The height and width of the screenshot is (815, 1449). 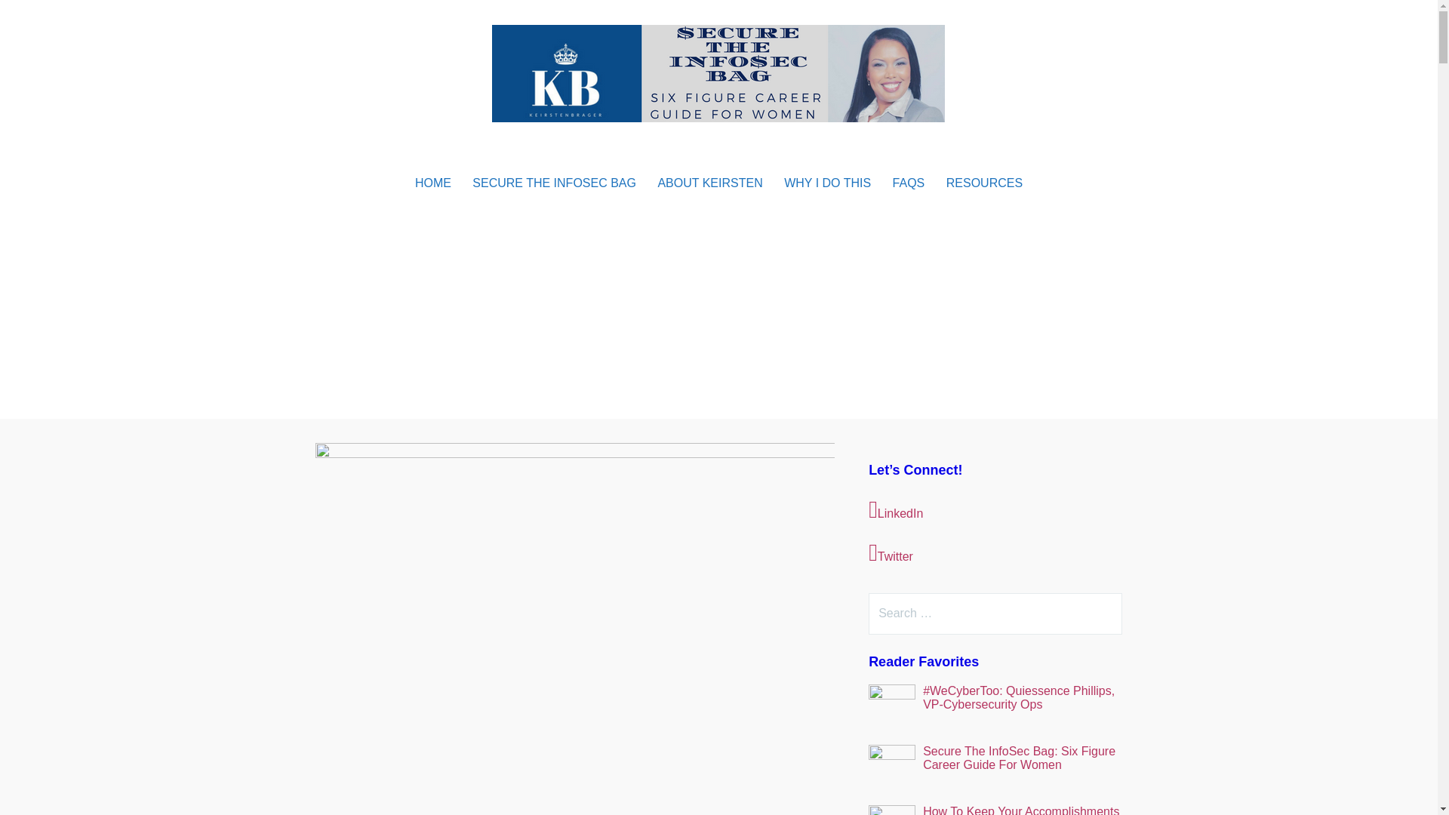 What do you see at coordinates (1020, 810) in the screenshot?
I see `How To Keep Your Accomplishments In Front Of Your Boss` at bounding box center [1020, 810].